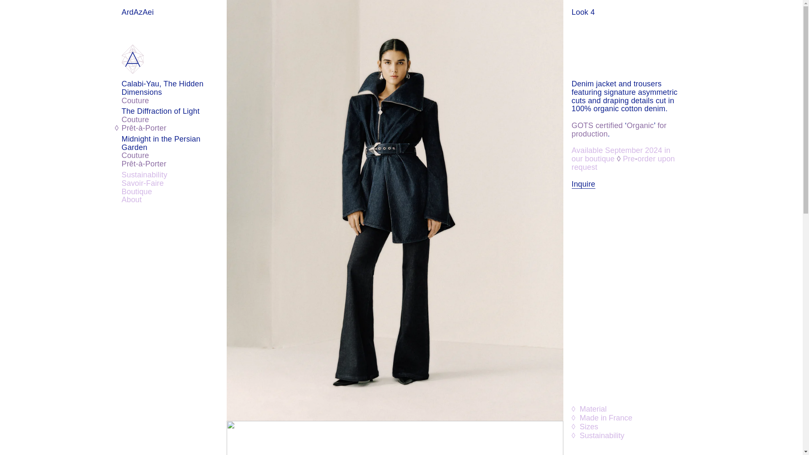 The width and height of the screenshot is (809, 455). What do you see at coordinates (137, 44) in the screenshot?
I see `ArdAzAei` at bounding box center [137, 44].